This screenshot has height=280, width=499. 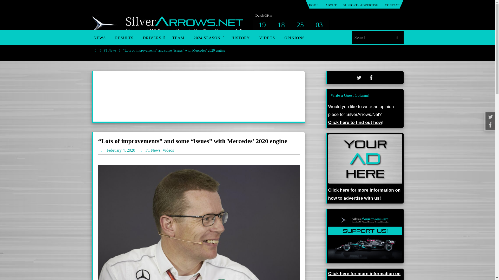 I want to click on VIDEOS, so click(x=267, y=38).